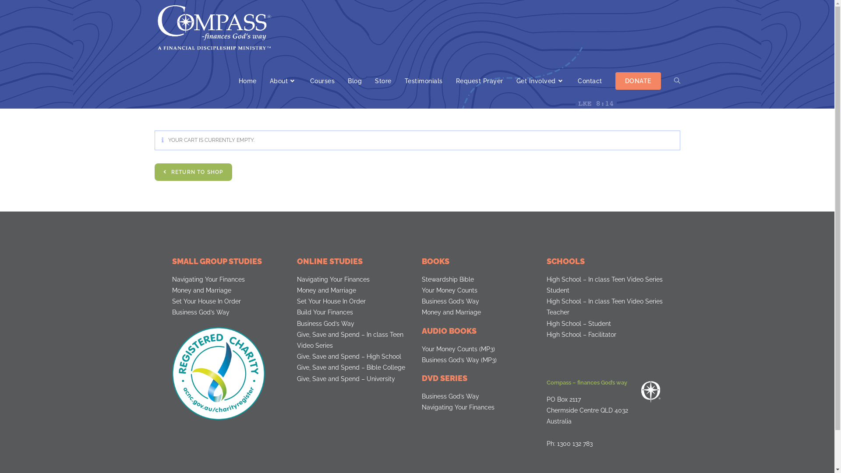  Describe the element at coordinates (193, 172) in the screenshot. I see `RETURN TO SHOP` at that location.